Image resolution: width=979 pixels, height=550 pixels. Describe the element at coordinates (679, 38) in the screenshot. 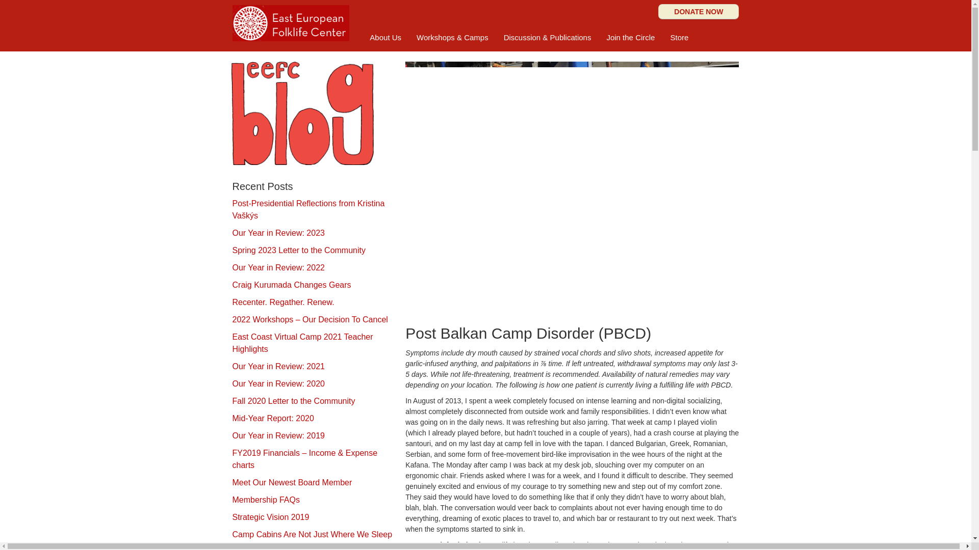

I see `Store` at that location.